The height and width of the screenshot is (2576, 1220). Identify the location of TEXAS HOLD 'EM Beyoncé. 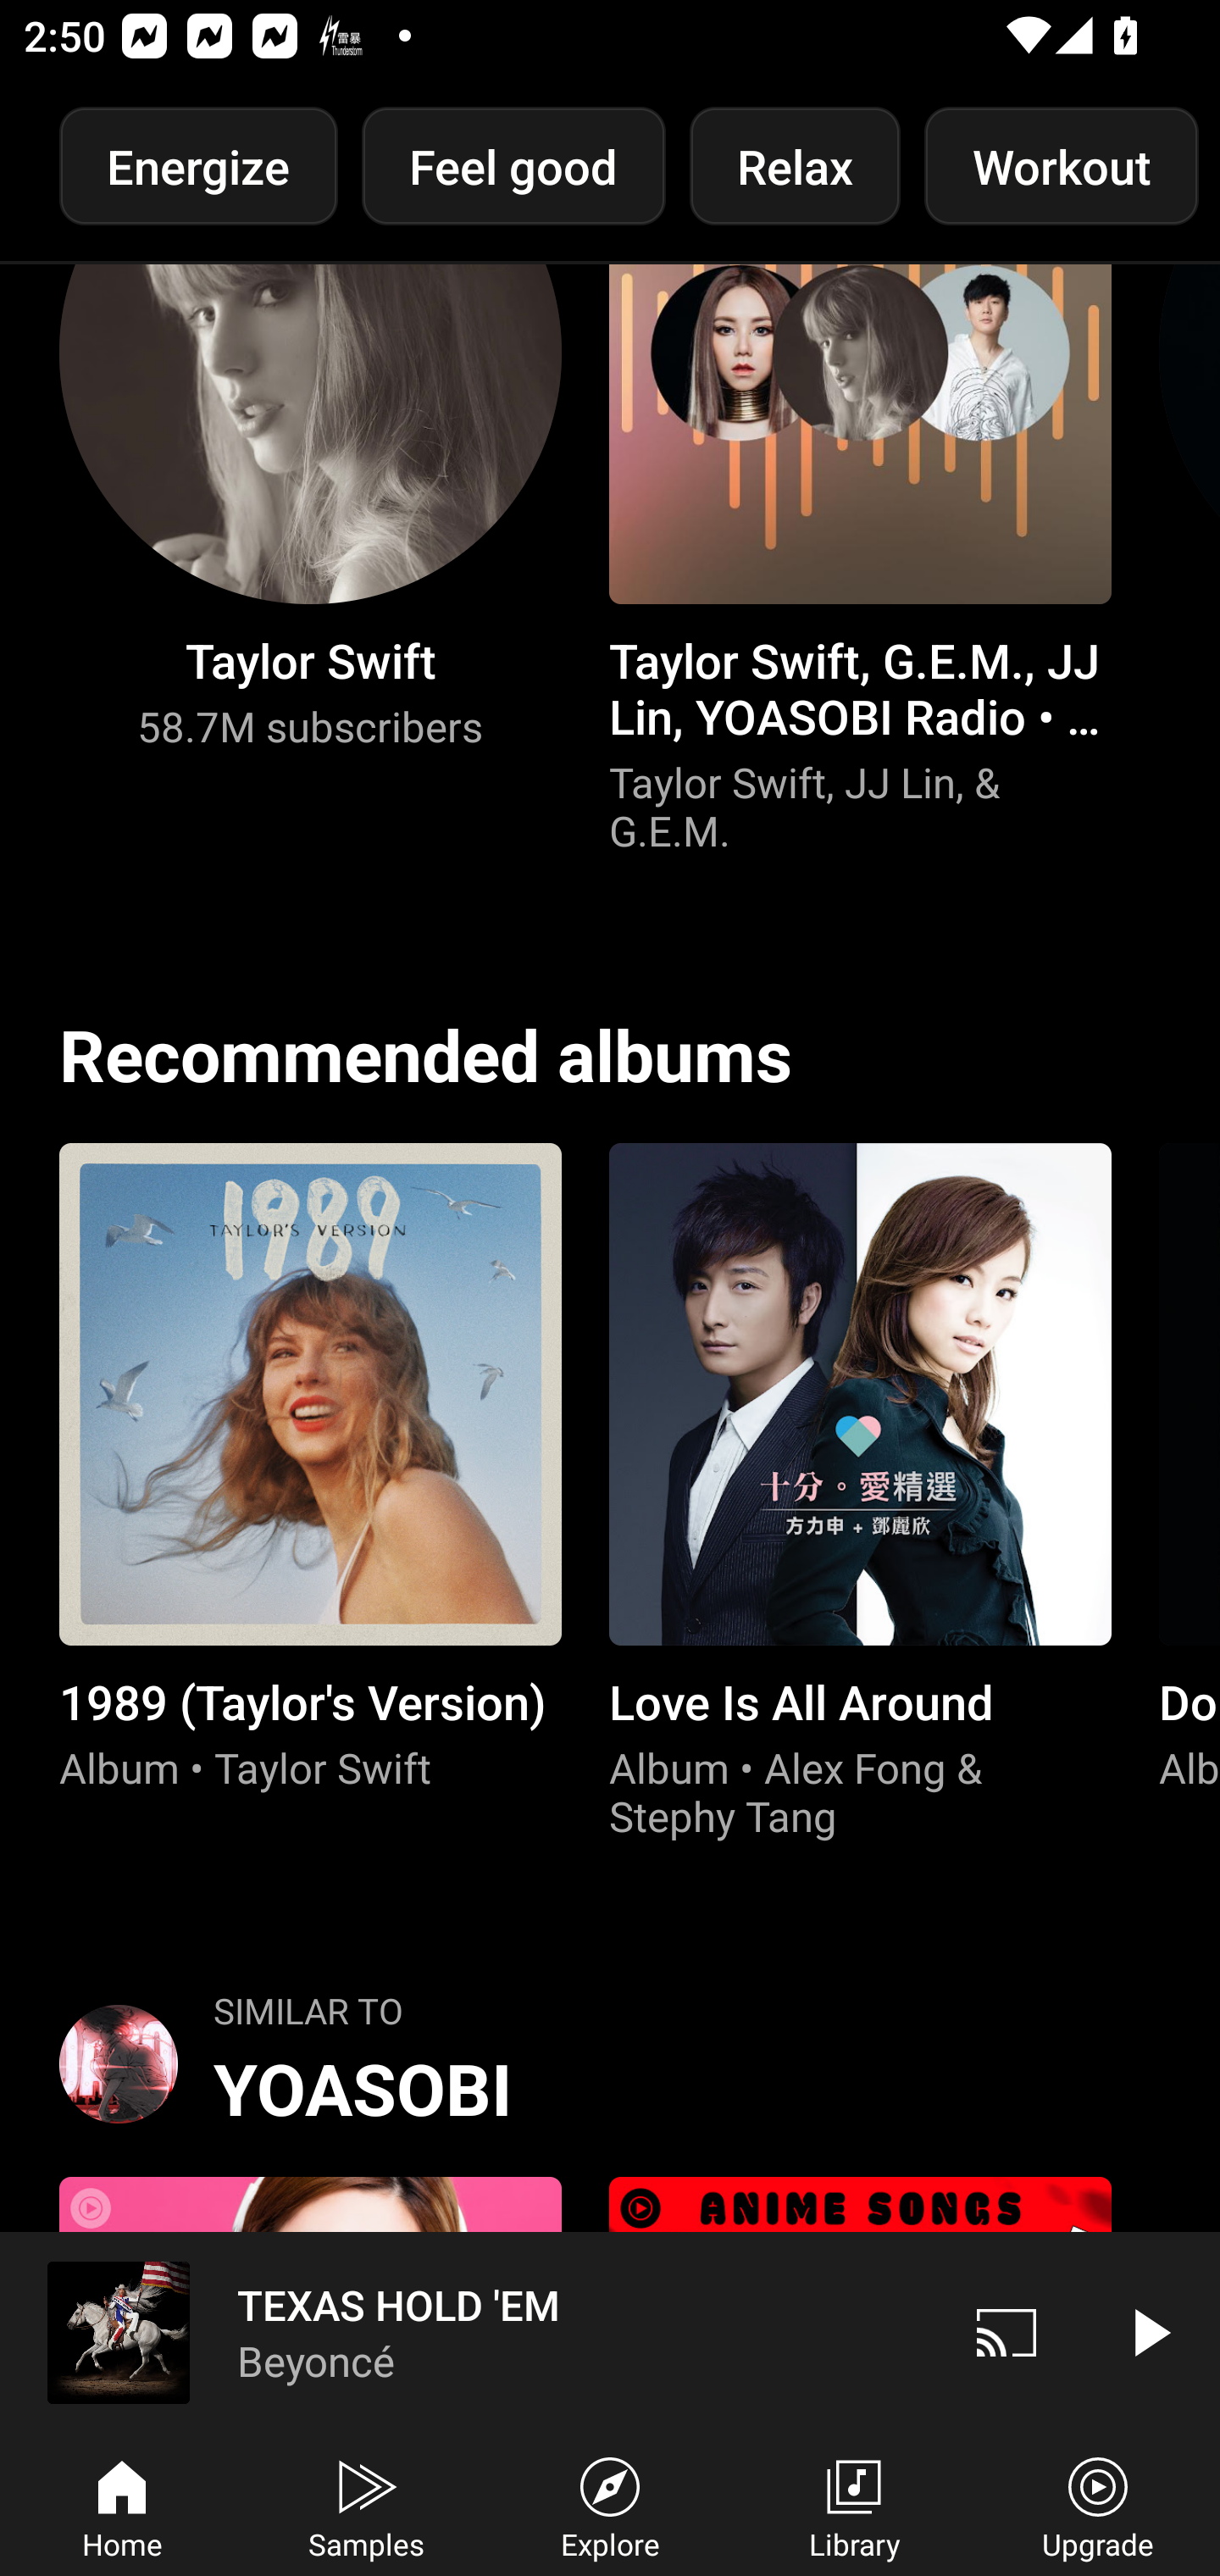
(468, 2332).